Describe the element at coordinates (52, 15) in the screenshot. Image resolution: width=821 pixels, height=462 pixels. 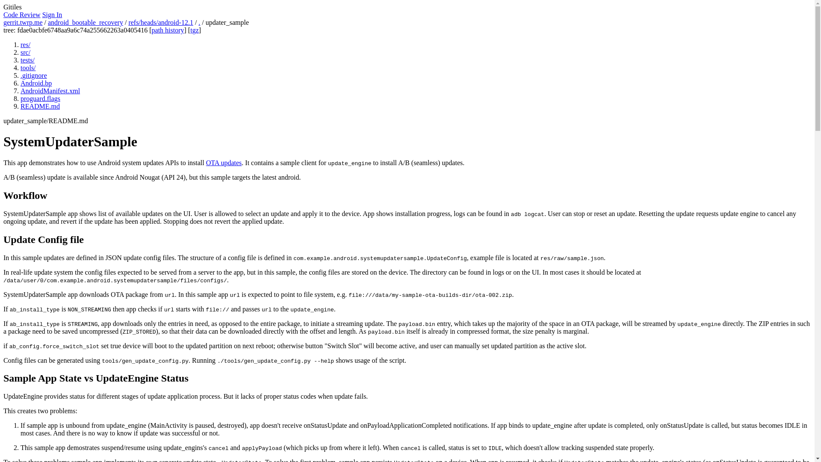
I see `Sign In` at that location.